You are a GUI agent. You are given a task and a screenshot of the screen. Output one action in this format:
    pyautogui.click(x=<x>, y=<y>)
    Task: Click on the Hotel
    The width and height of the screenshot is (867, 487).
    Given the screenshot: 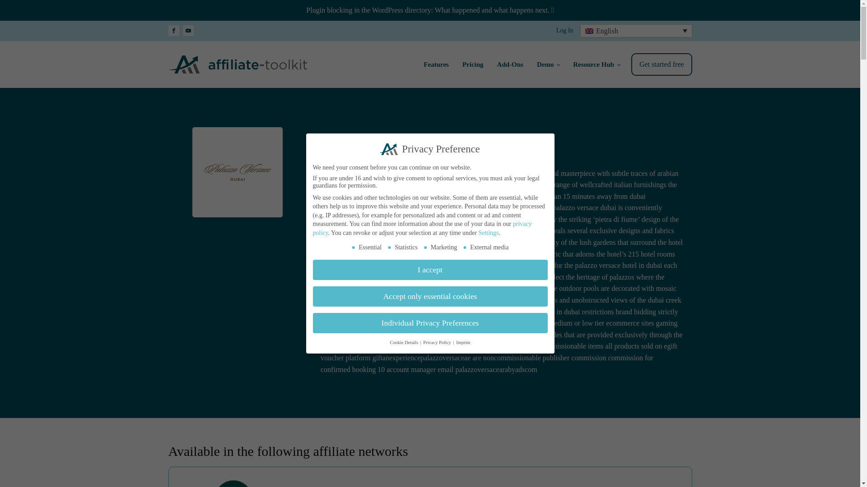 What is the action you would take?
    pyautogui.click(x=396, y=154)
    